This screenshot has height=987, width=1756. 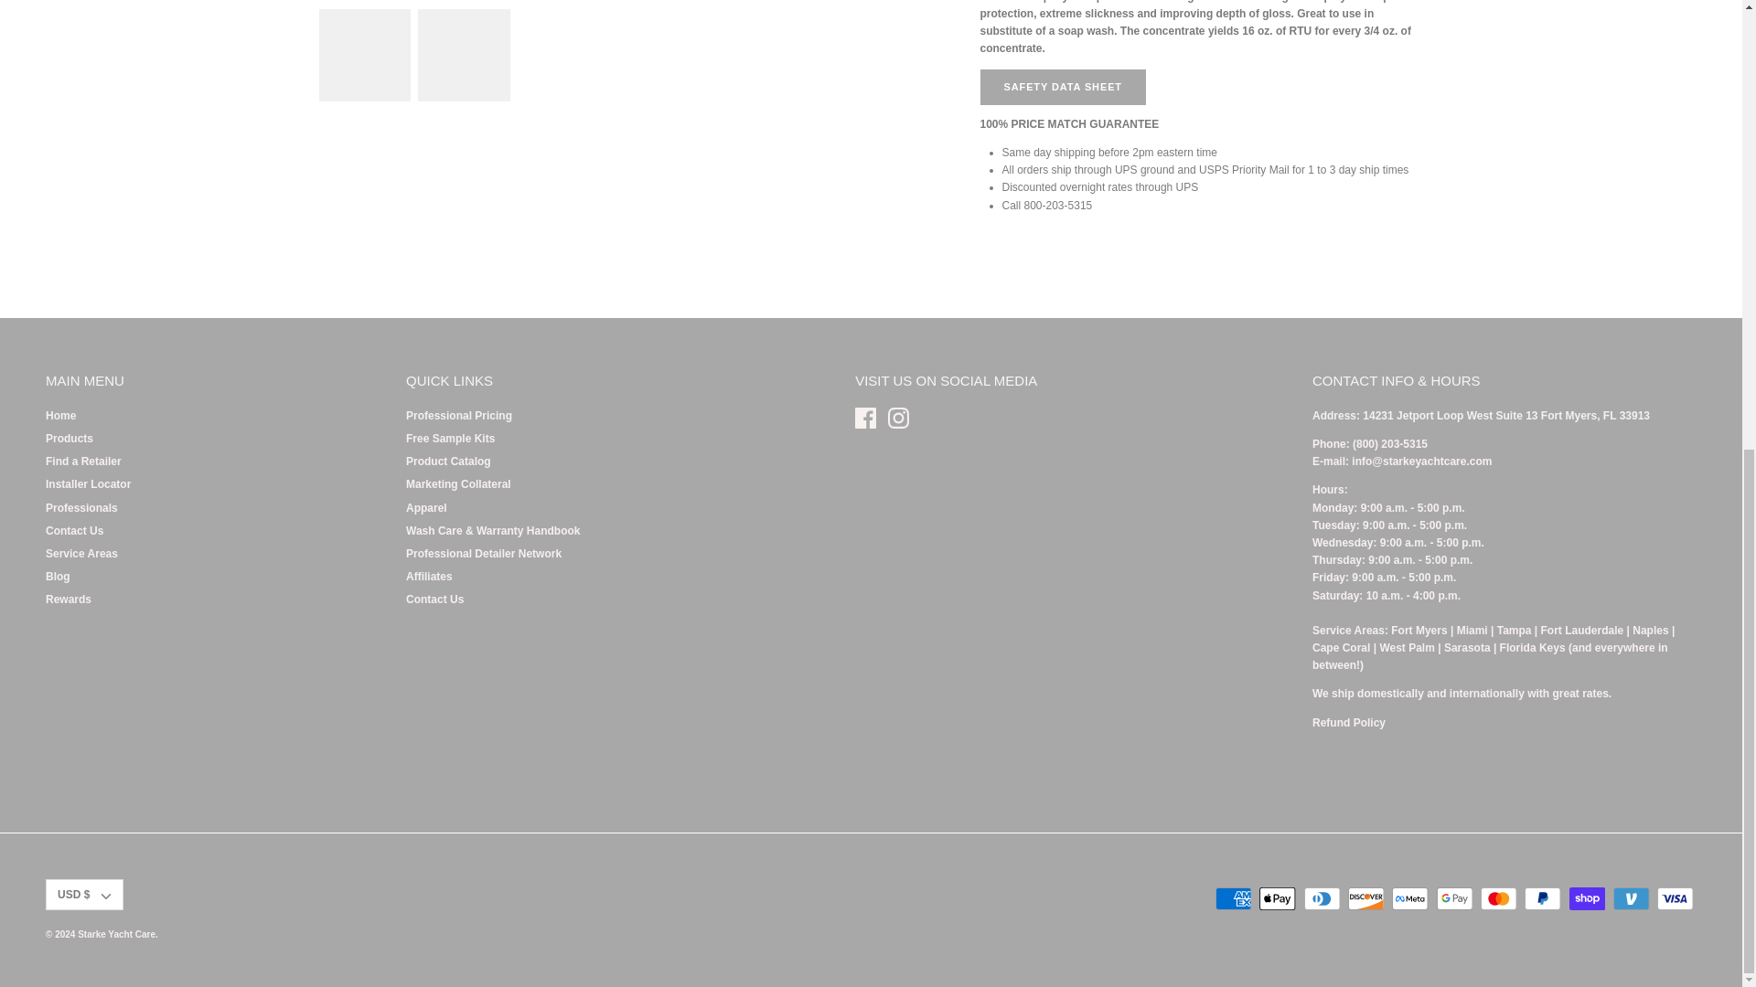 I want to click on Naples Boat Detailing Cleaning Products, so click(x=1650, y=630).